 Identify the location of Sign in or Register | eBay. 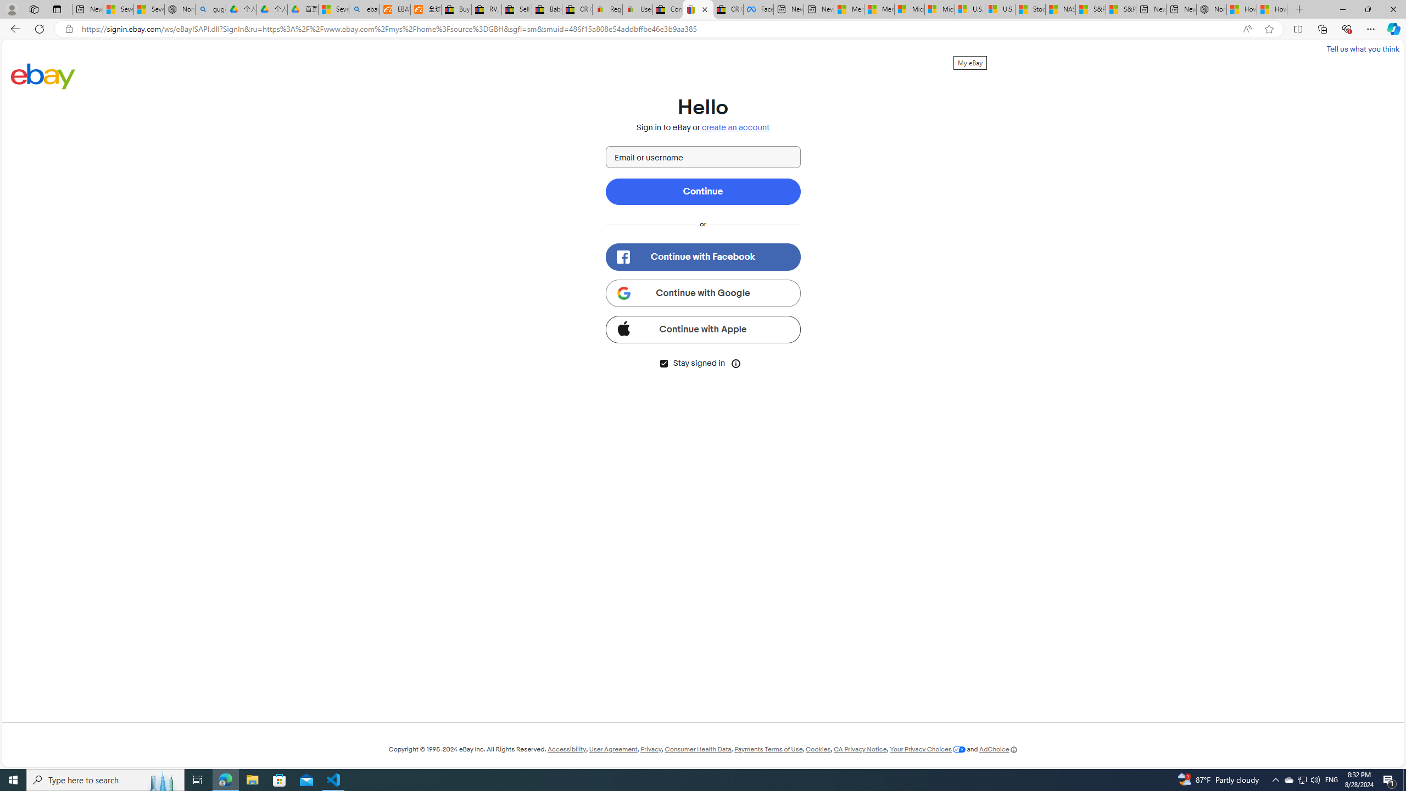
(698, 9).